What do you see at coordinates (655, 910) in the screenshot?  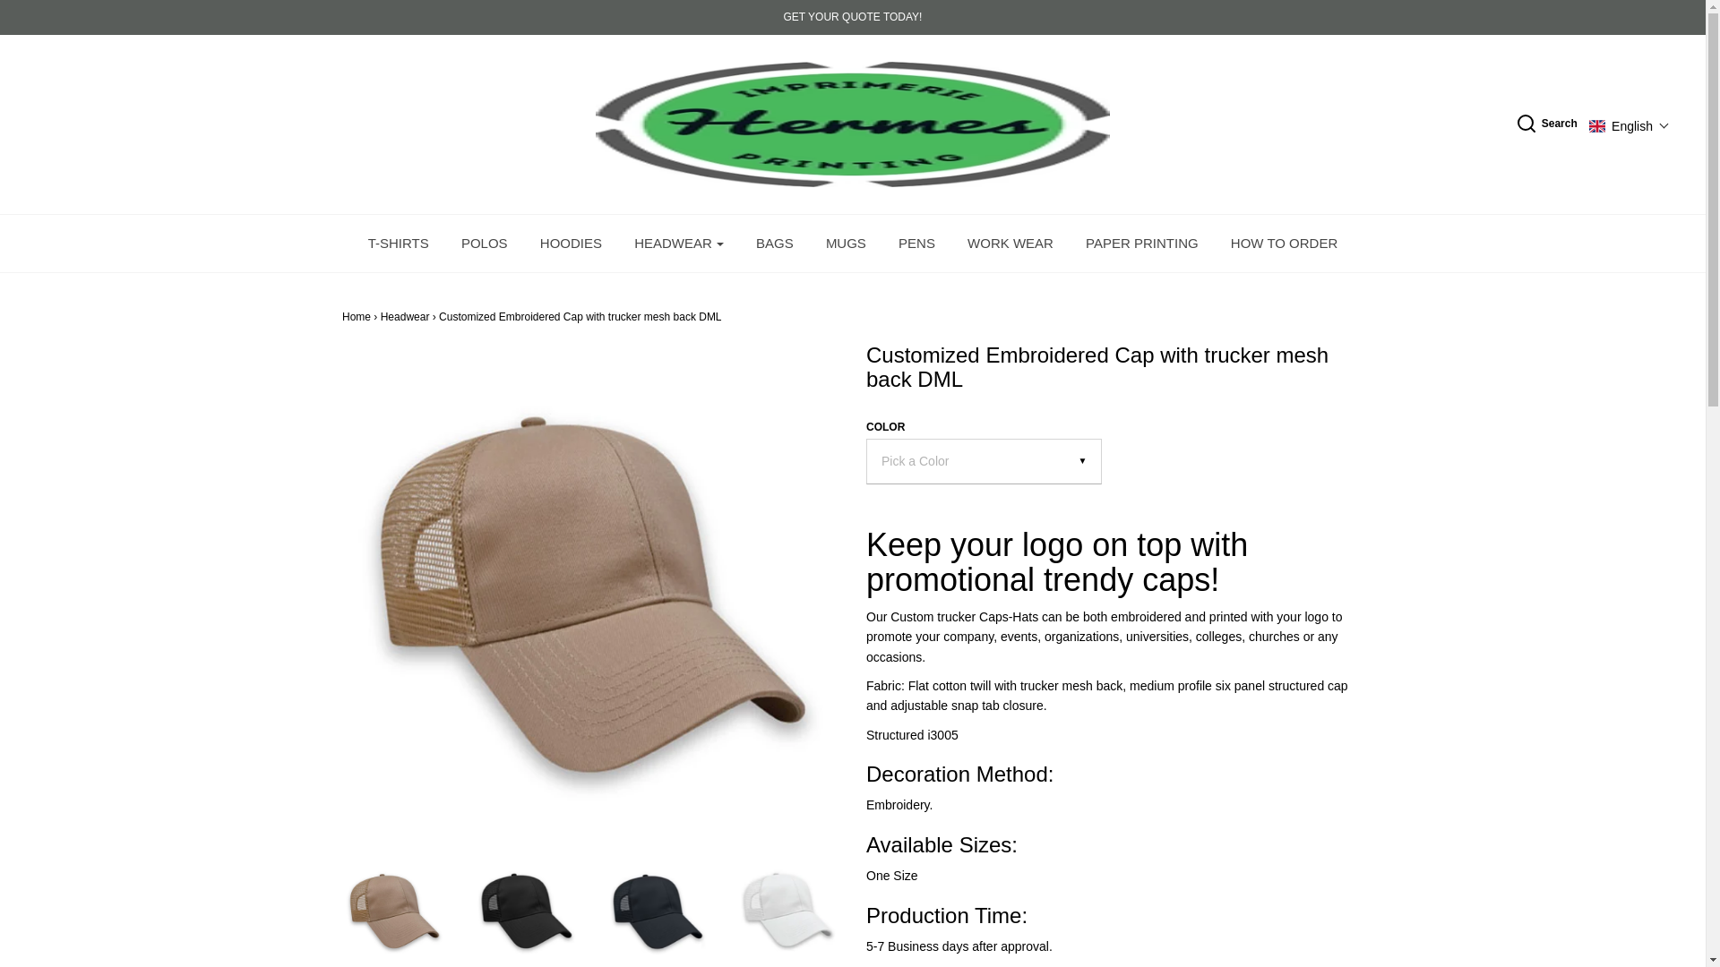 I see `Customized Embroidered Cap with trucker mesh back DML` at bounding box center [655, 910].